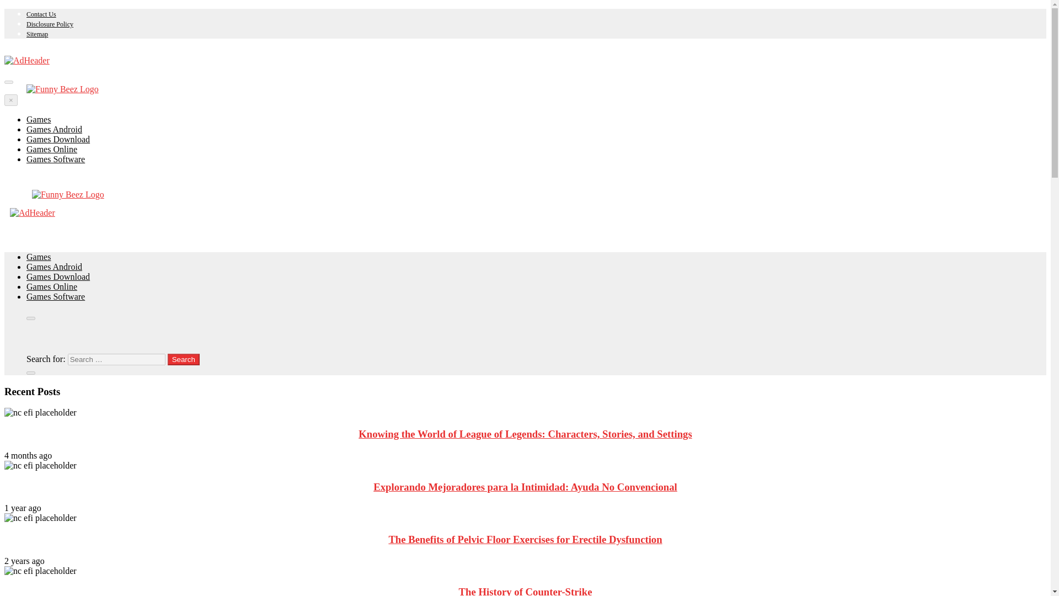 The width and height of the screenshot is (1059, 596). What do you see at coordinates (54, 221) in the screenshot?
I see `Funny Beez` at bounding box center [54, 221].